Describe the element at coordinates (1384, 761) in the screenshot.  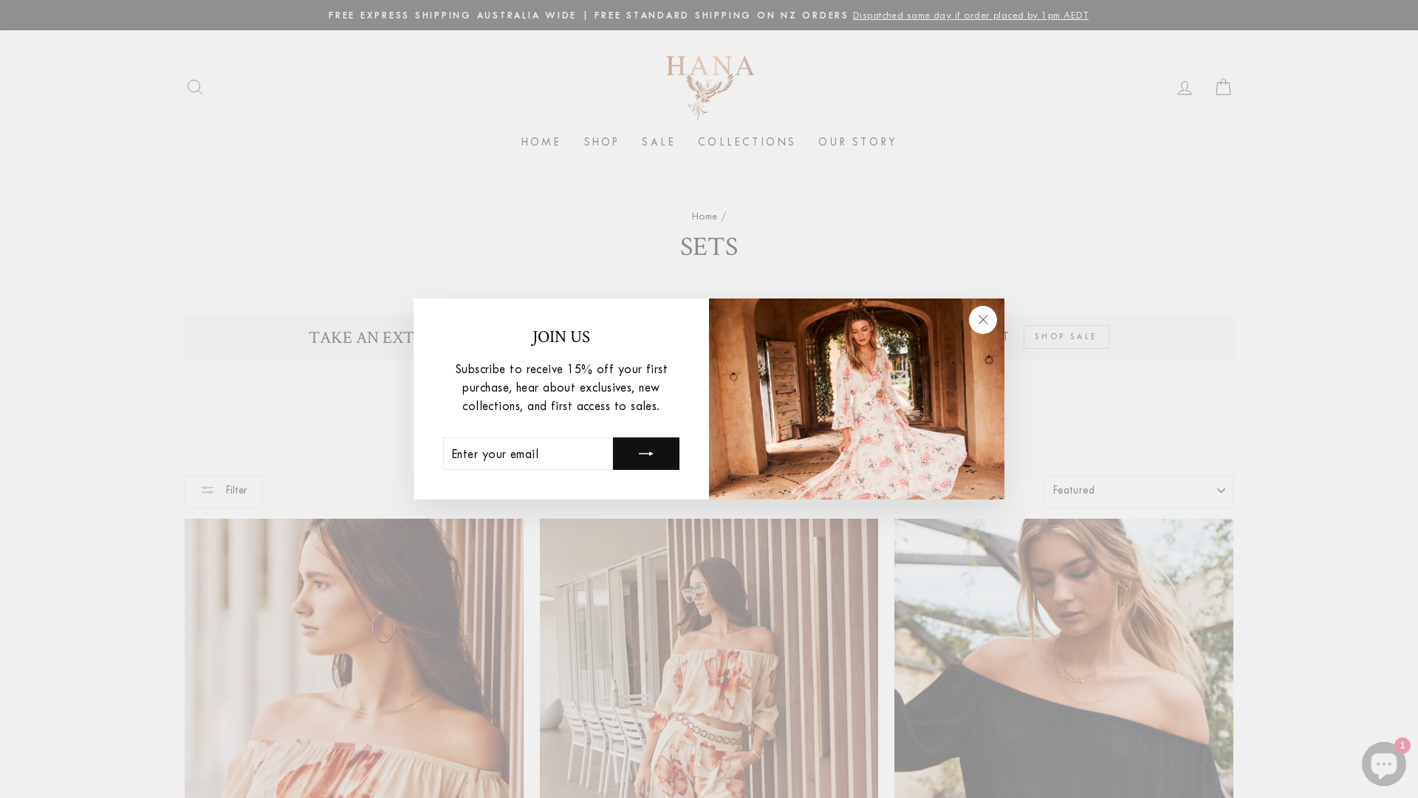
I see `Shopify online store chat` at that location.